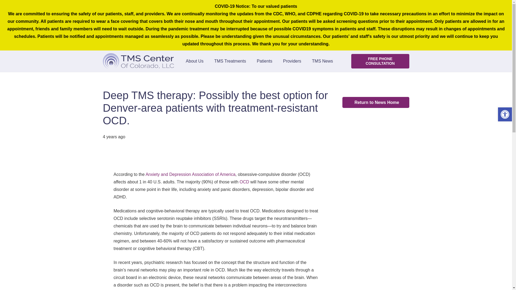 This screenshot has width=516, height=290. What do you see at coordinates (230, 61) in the screenshot?
I see `TMS Treatments` at bounding box center [230, 61].